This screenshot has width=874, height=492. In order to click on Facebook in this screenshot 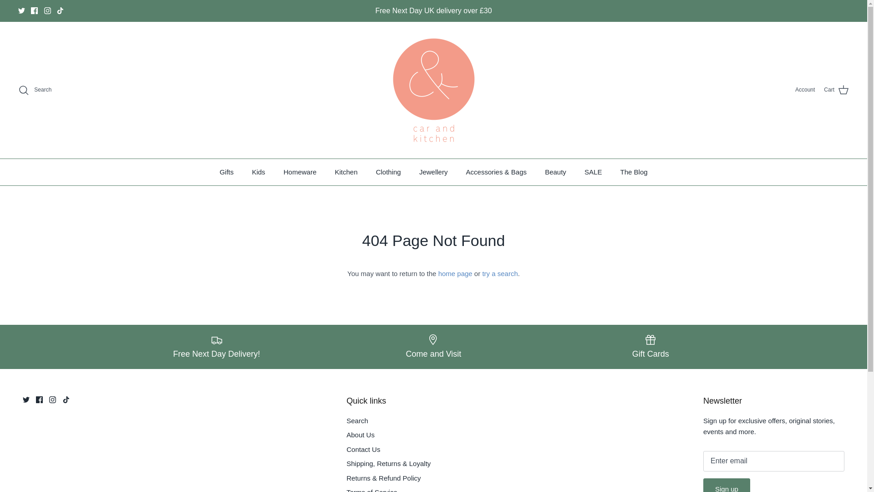, I will do `click(34, 11)`.